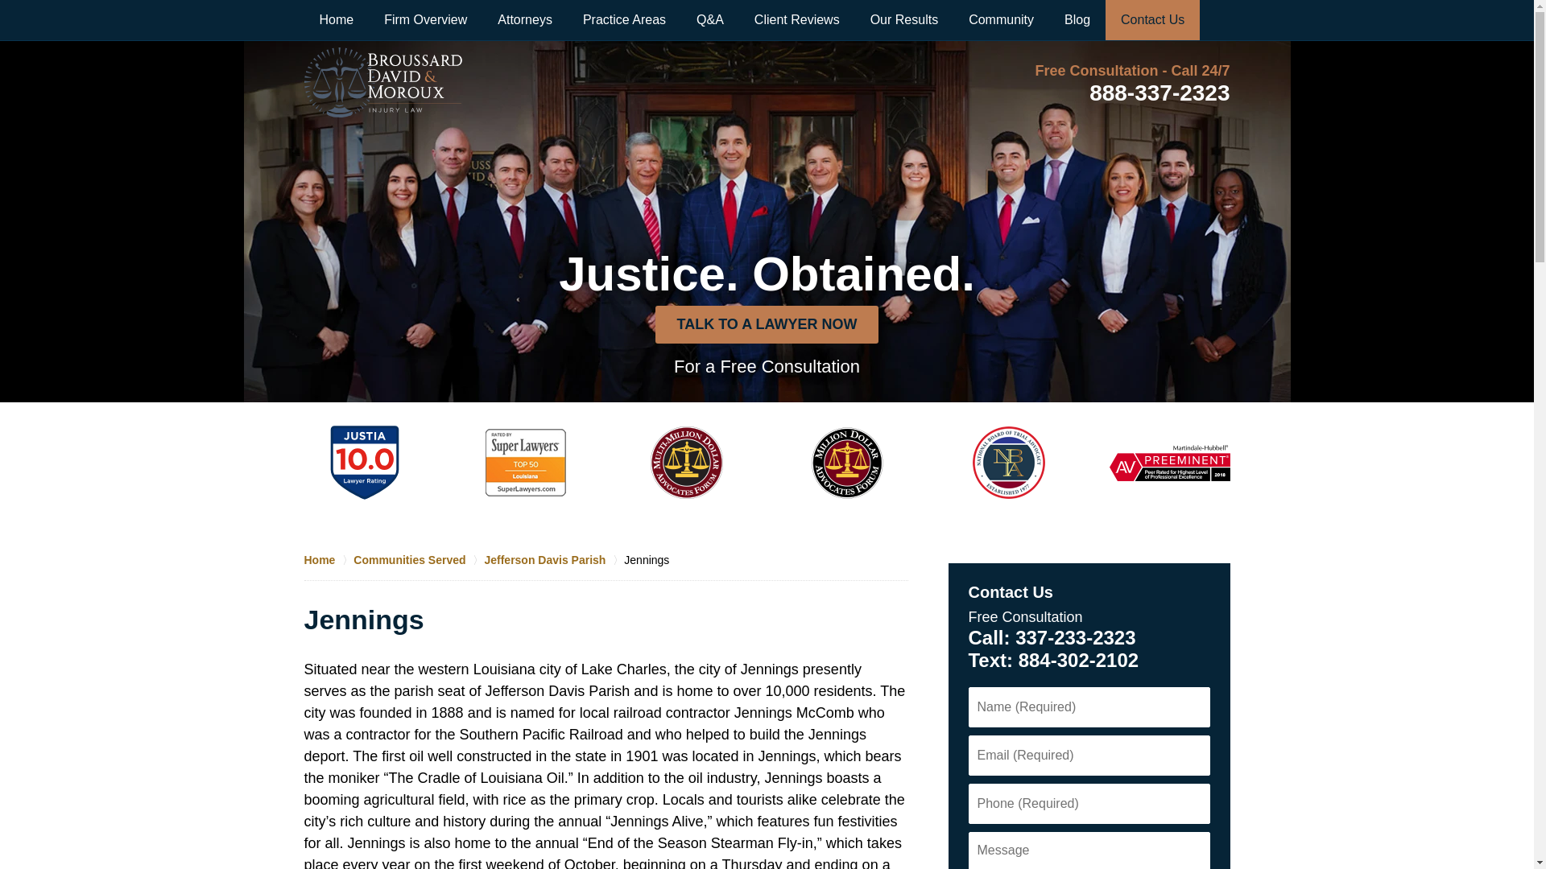 This screenshot has height=869, width=1546. What do you see at coordinates (425, 19) in the screenshot?
I see `Firm Overview` at bounding box center [425, 19].